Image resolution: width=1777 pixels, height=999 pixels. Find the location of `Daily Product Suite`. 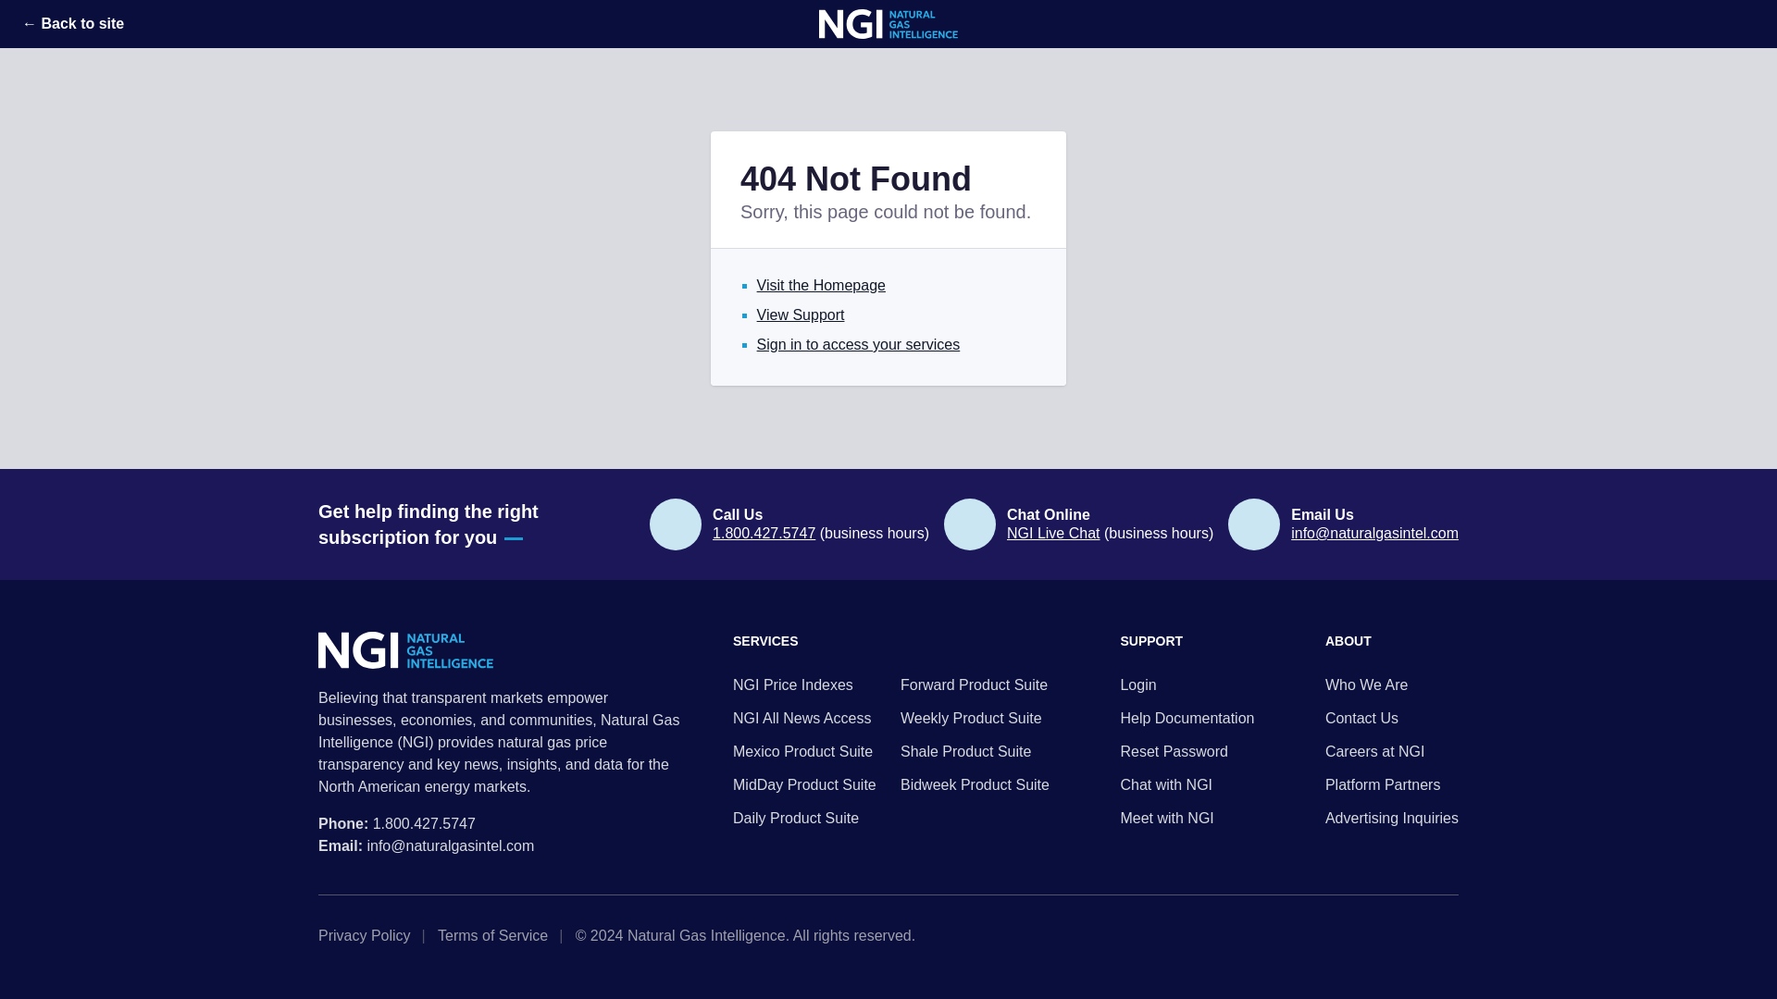

Daily Product Suite is located at coordinates (807, 818).